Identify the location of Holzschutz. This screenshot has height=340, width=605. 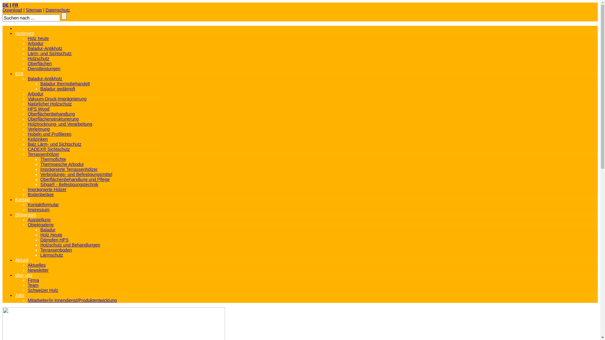
(38, 59).